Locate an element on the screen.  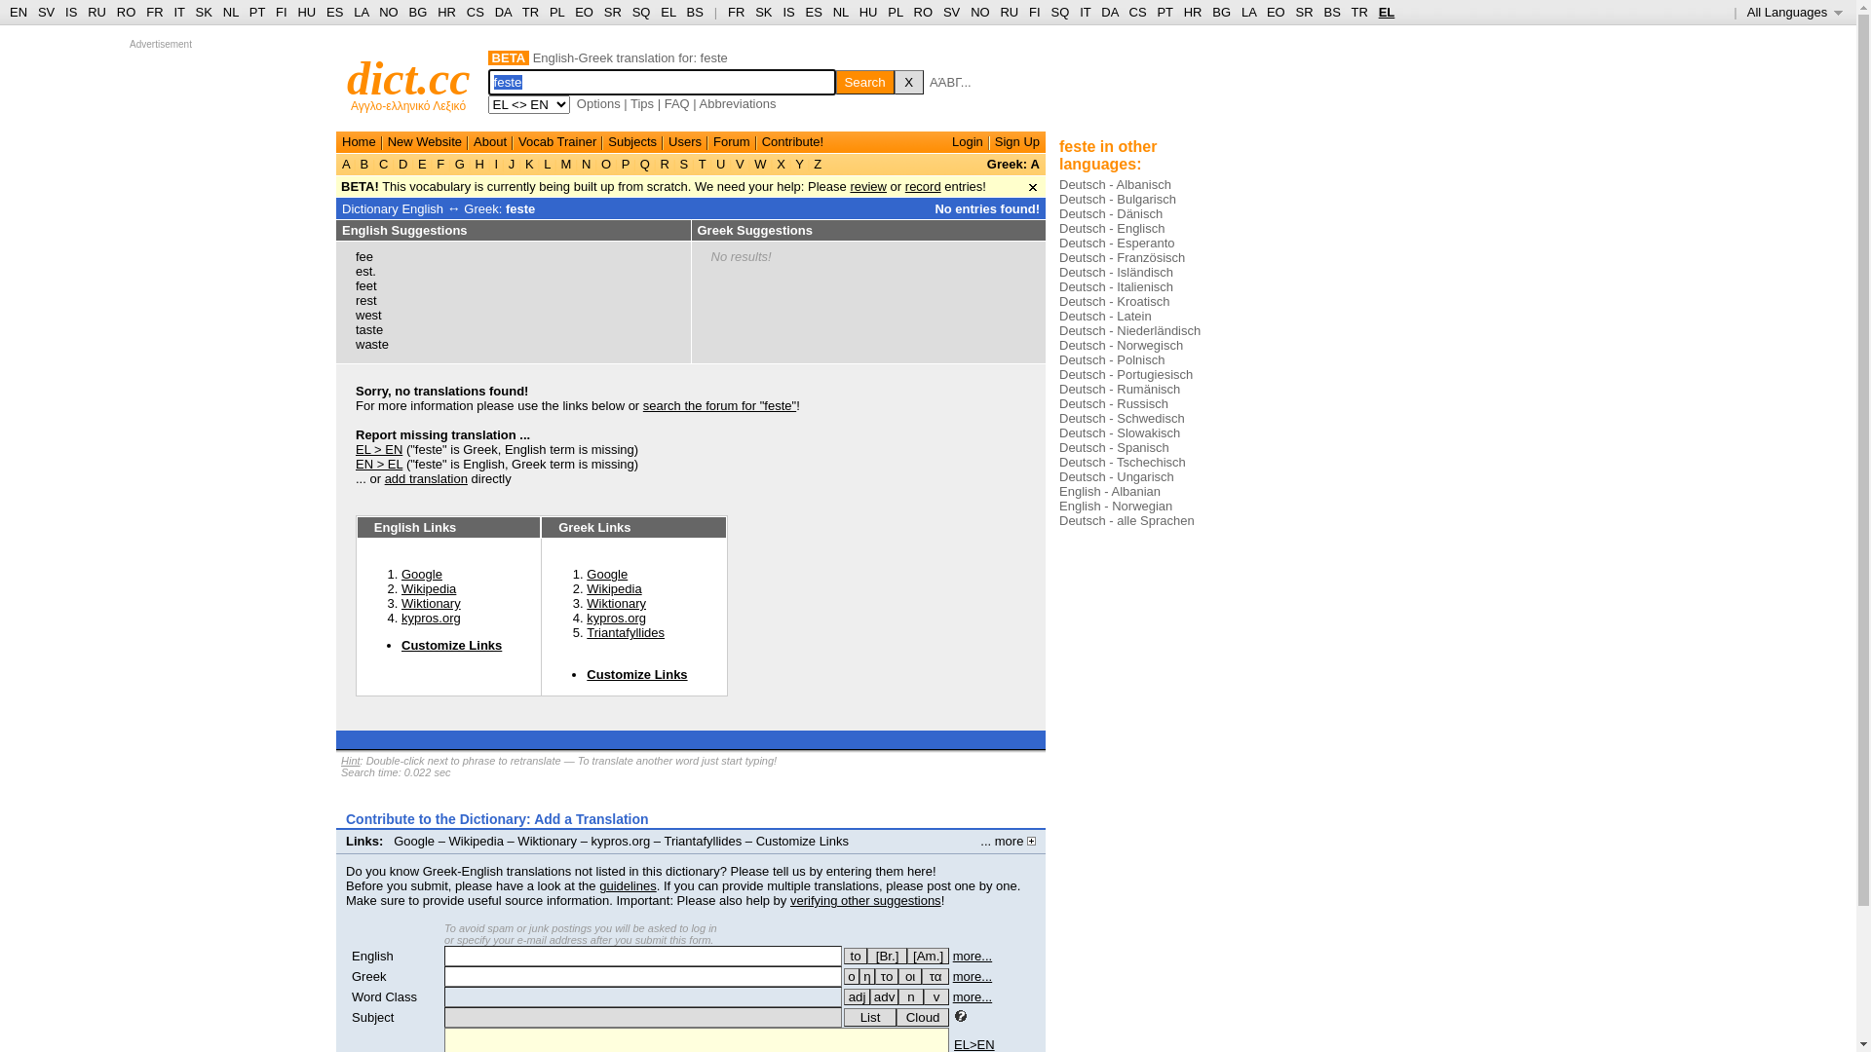
Deutsch - Englisch is located at coordinates (1112, 228).